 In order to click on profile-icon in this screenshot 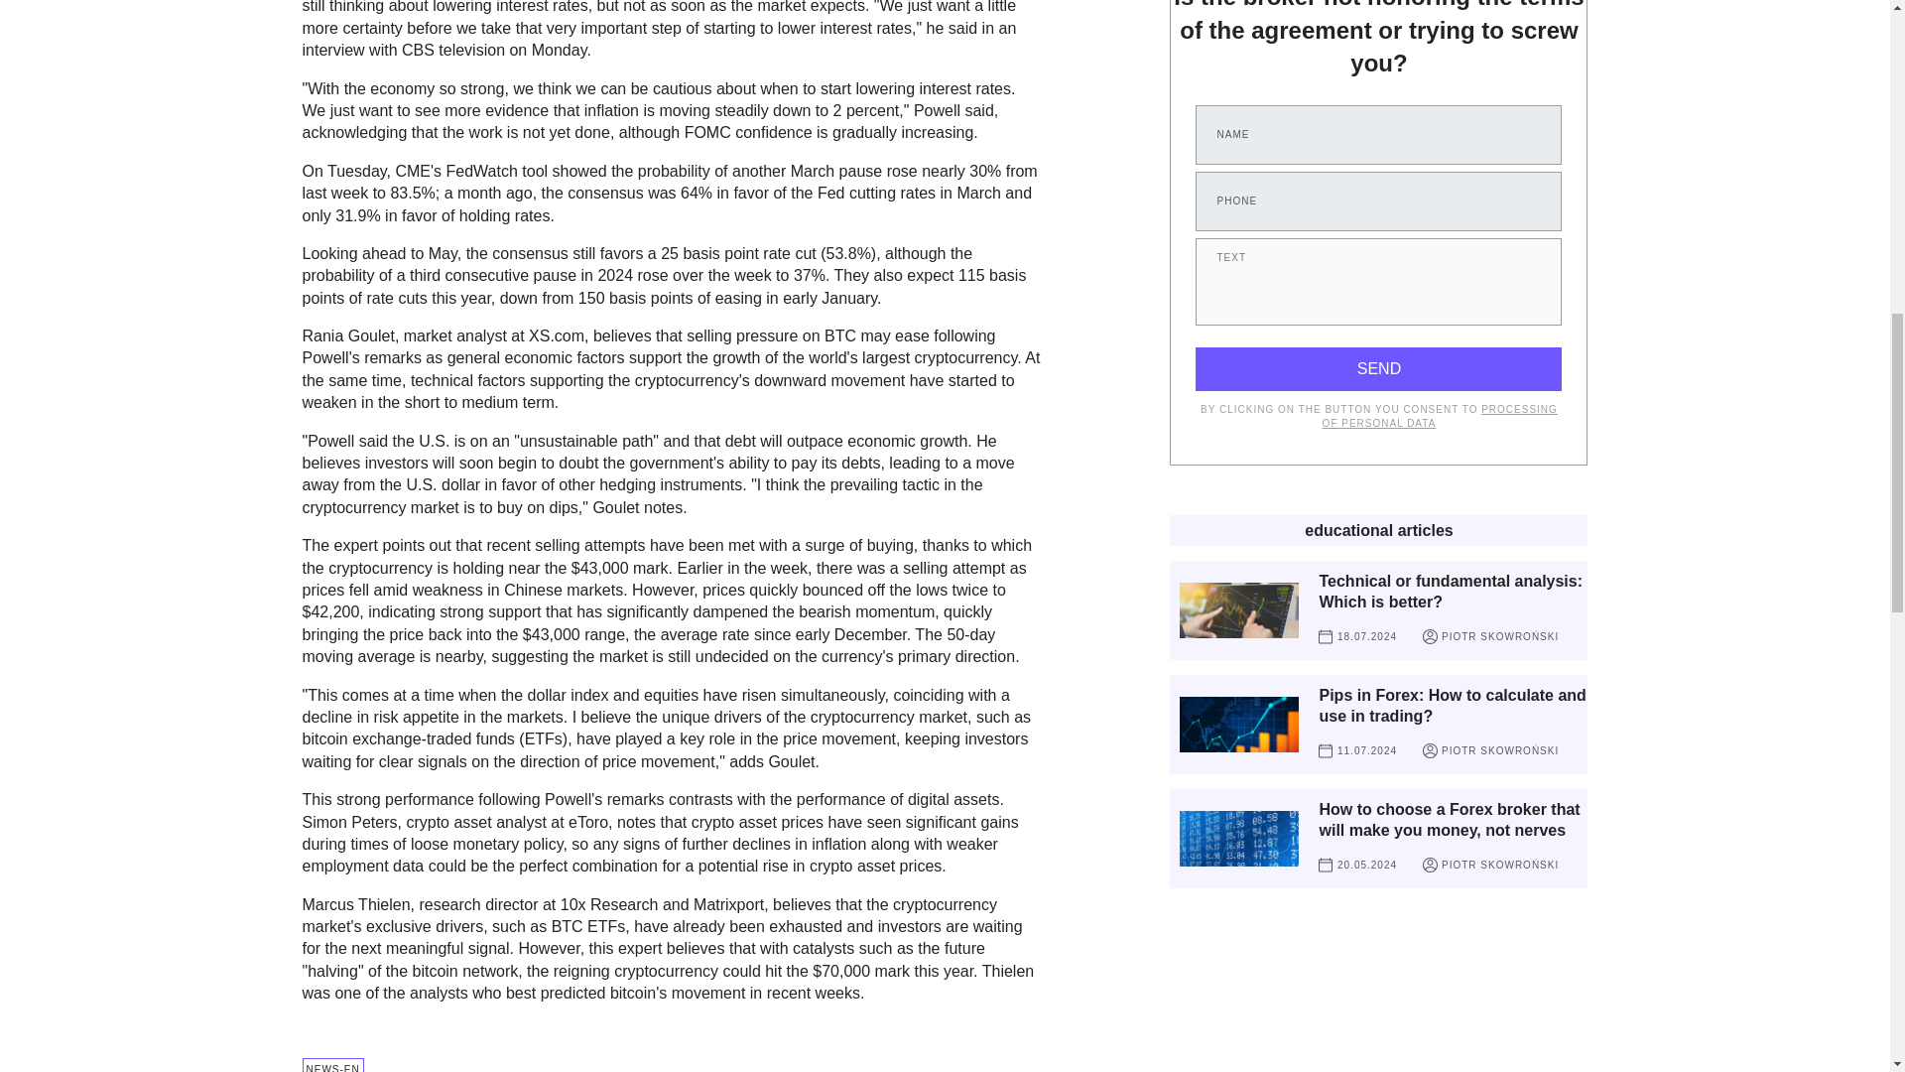, I will do `click(1431, 750)`.